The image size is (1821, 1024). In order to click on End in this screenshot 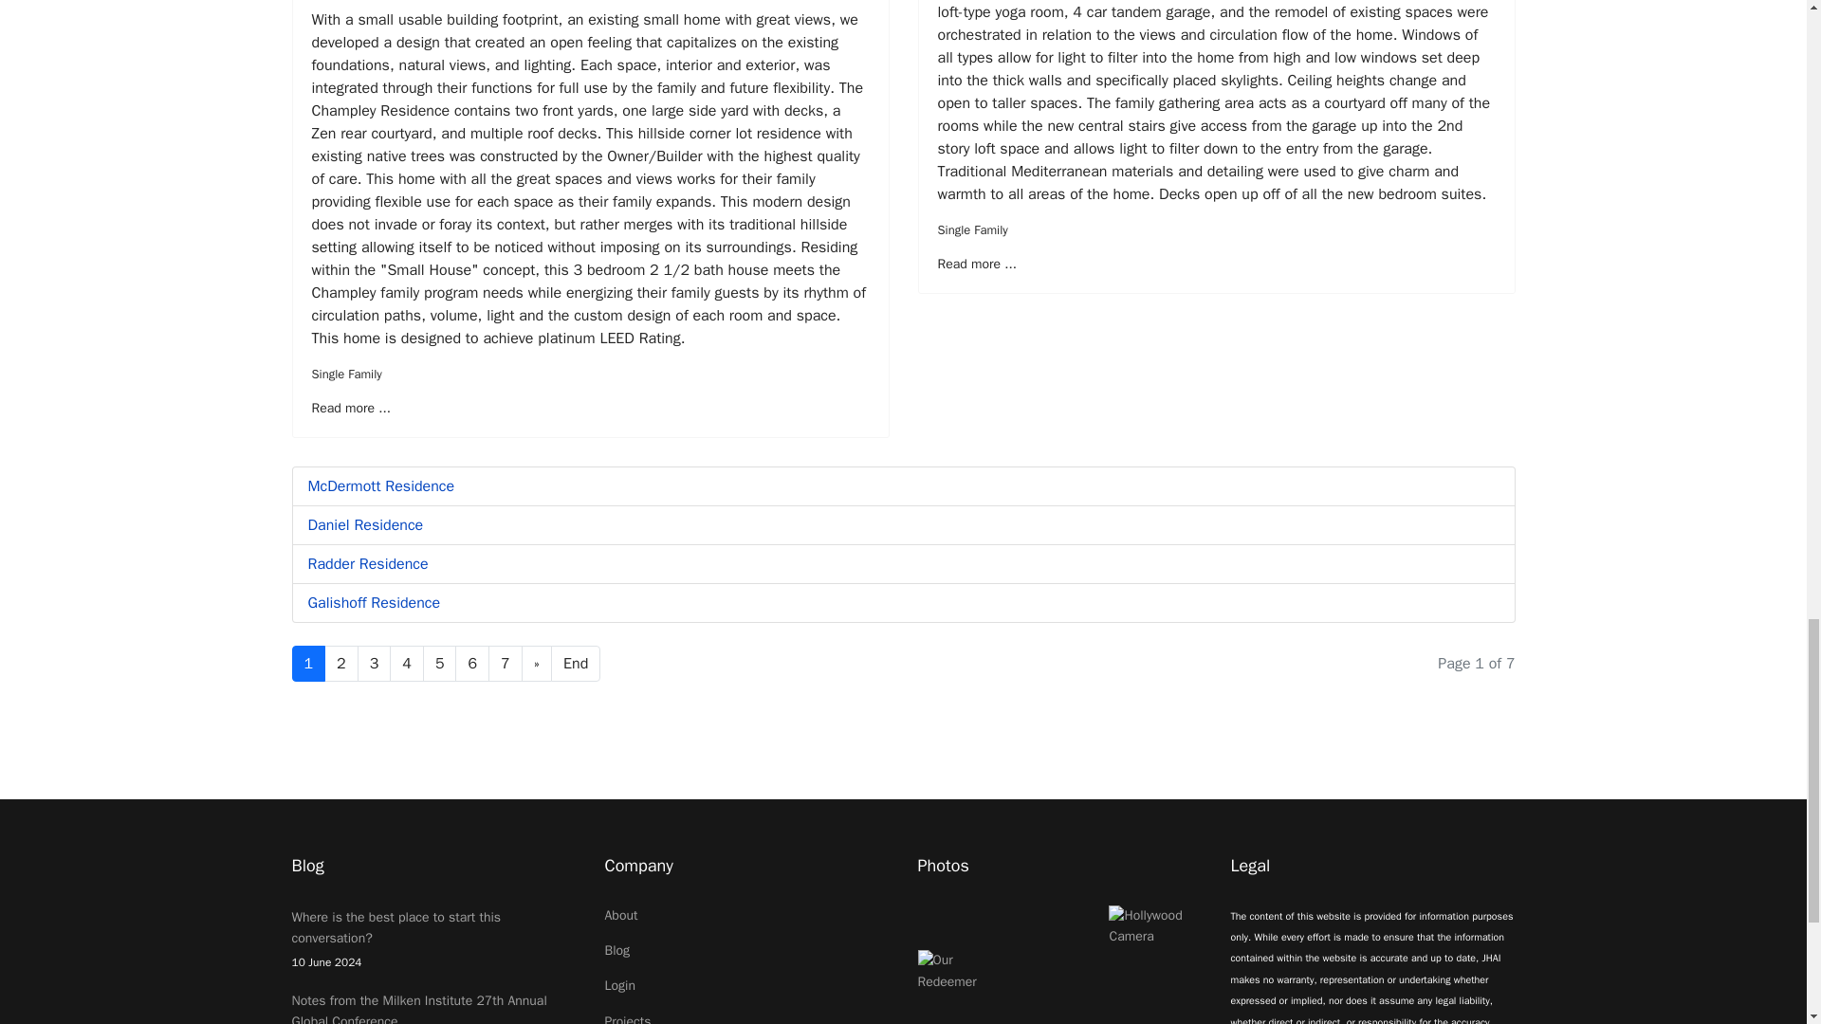, I will do `click(576, 664)`.